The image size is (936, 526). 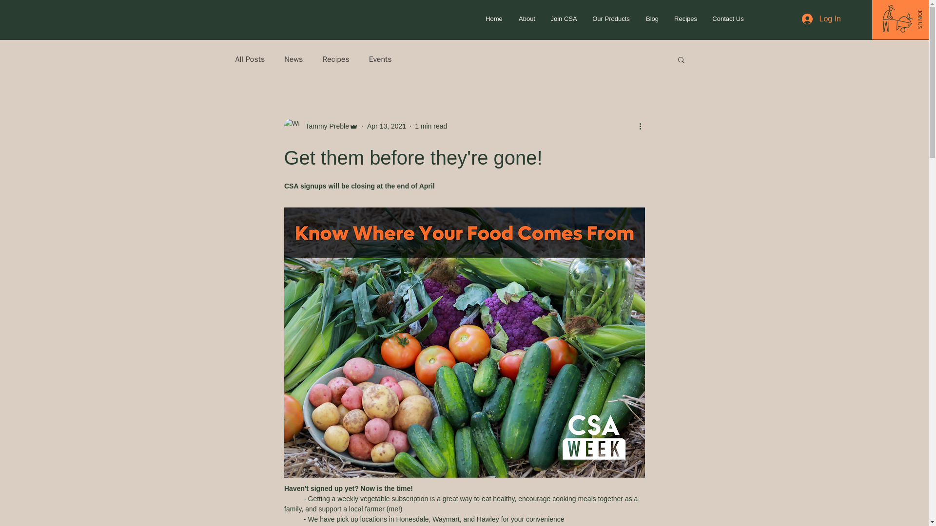 What do you see at coordinates (685, 19) in the screenshot?
I see `Recipes` at bounding box center [685, 19].